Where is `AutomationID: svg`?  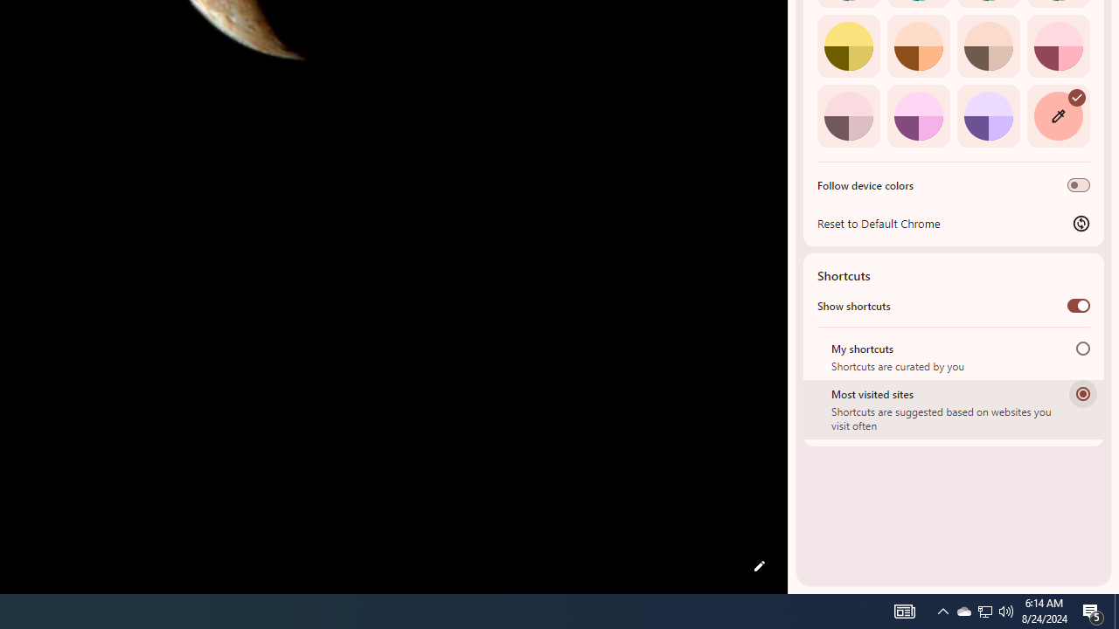 AutomationID: svg is located at coordinates (1077, 96).